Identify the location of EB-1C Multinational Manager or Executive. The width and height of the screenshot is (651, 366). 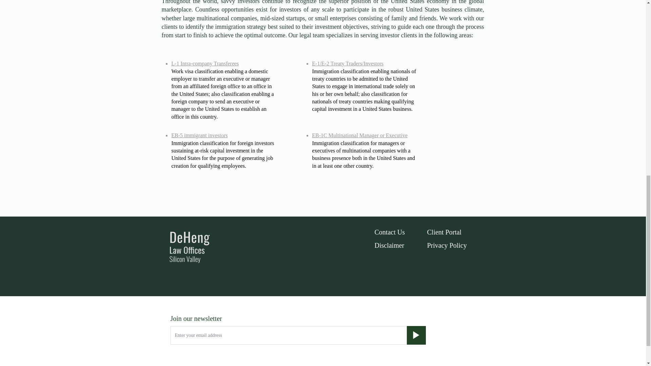
(359, 135).